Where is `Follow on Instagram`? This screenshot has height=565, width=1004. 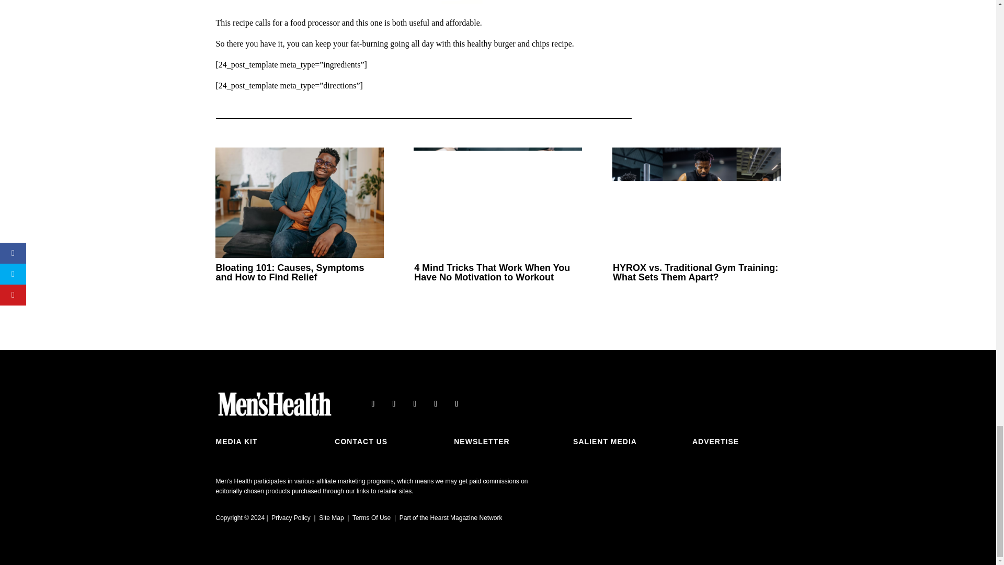
Follow on Instagram is located at coordinates (414, 404).